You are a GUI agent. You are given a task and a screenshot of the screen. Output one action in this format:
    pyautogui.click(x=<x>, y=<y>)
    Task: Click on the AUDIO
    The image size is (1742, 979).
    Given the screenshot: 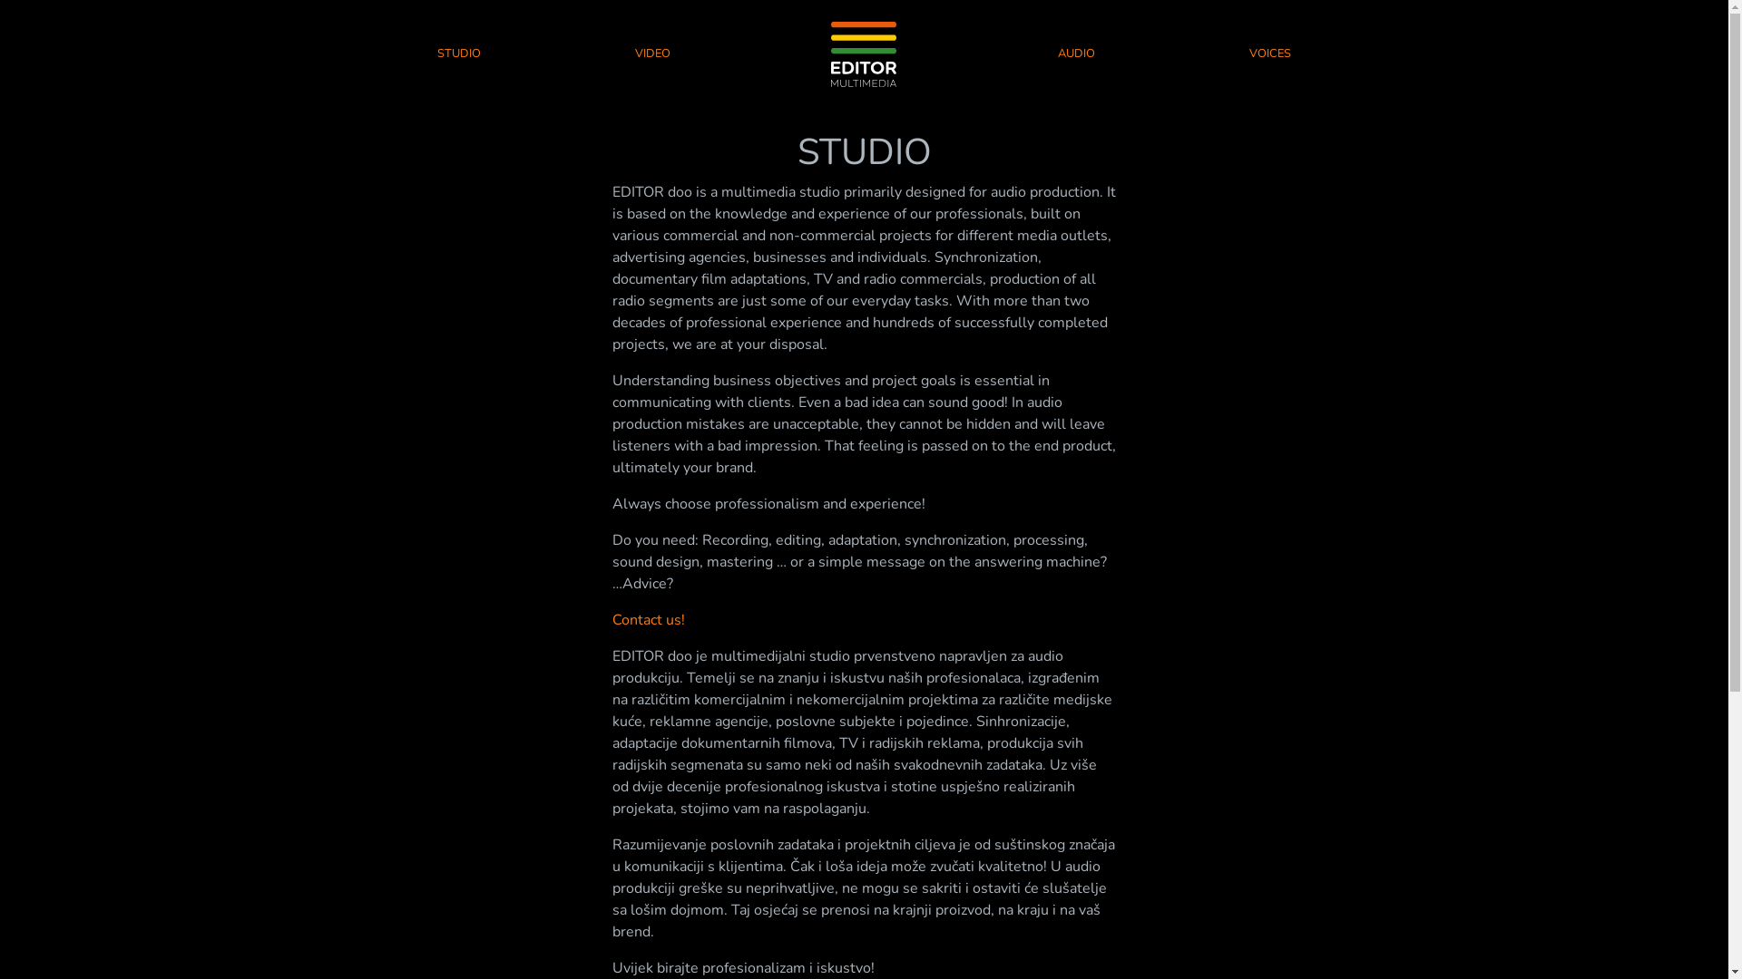 What is the action you would take?
    pyautogui.click(x=1076, y=54)
    